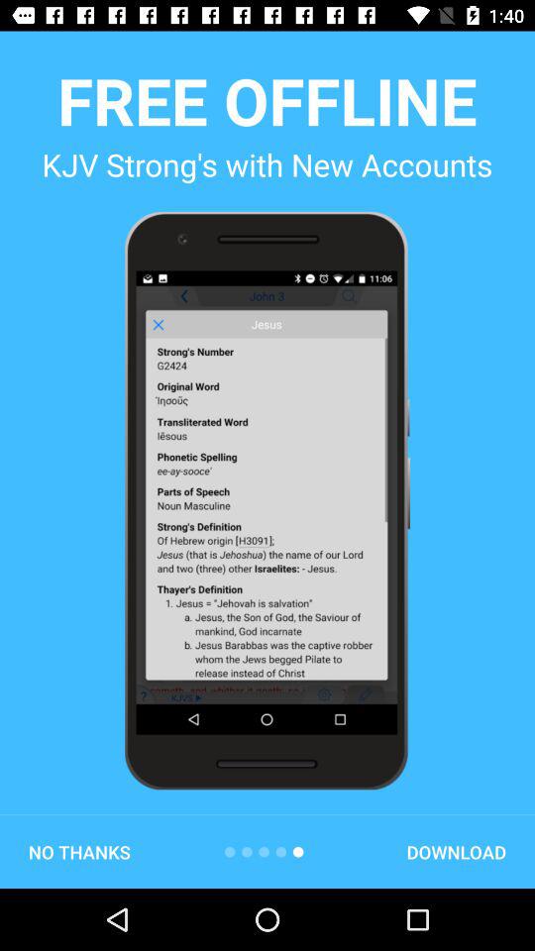  I want to click on flip until free offline app, so click(267, 100).